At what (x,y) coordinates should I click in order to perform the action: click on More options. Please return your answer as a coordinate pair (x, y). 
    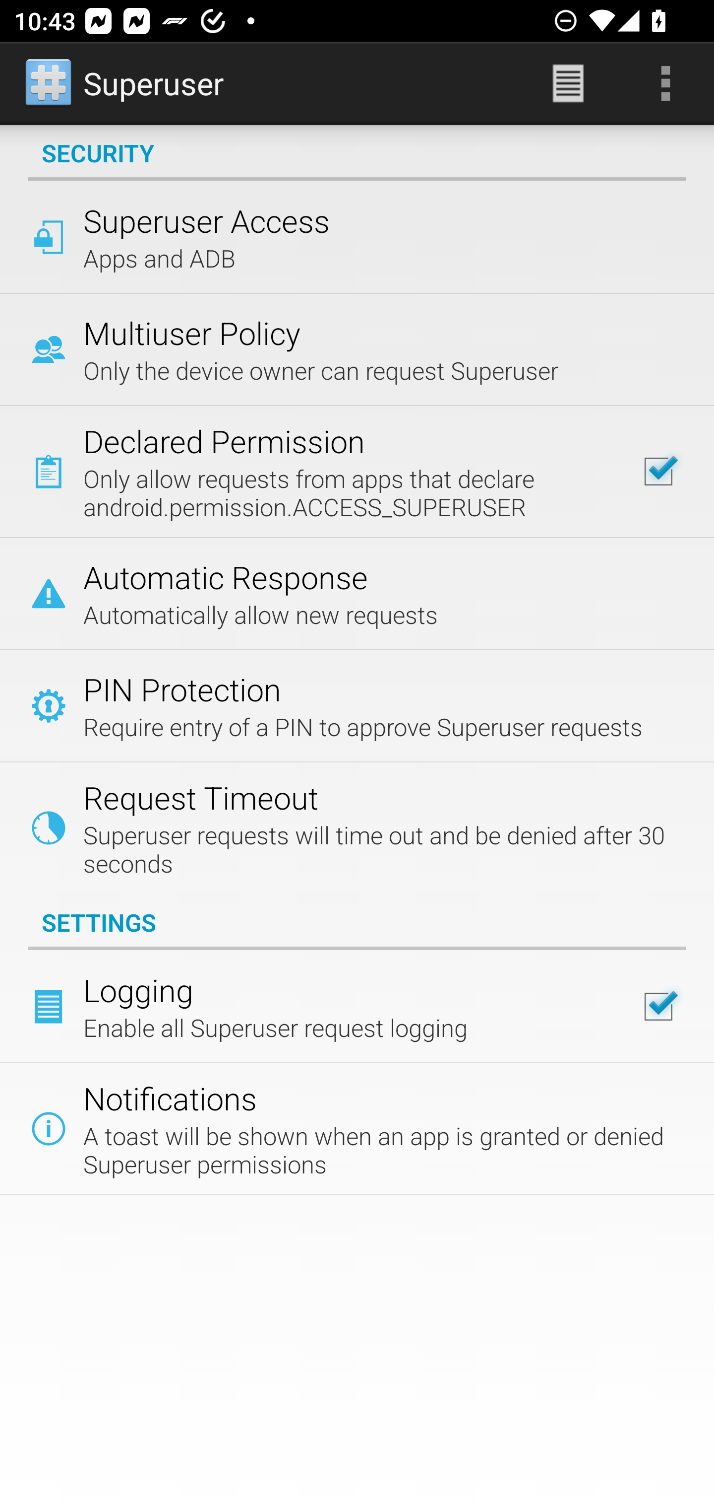
    Looking at the image, I should click on (665, 83).